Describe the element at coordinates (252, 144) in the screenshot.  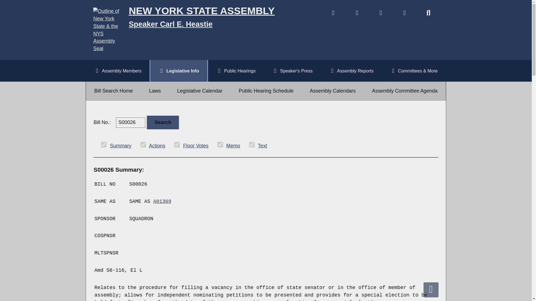
I see `Y` at that location.